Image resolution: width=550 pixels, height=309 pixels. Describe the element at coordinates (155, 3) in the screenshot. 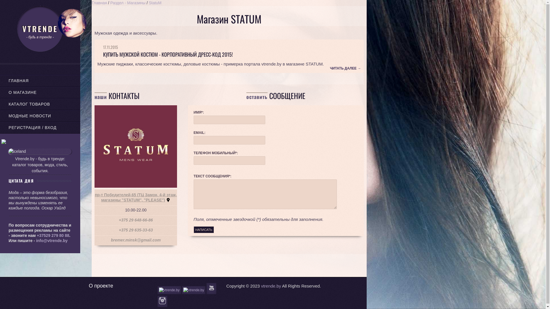

I see `StatuM` at that location.